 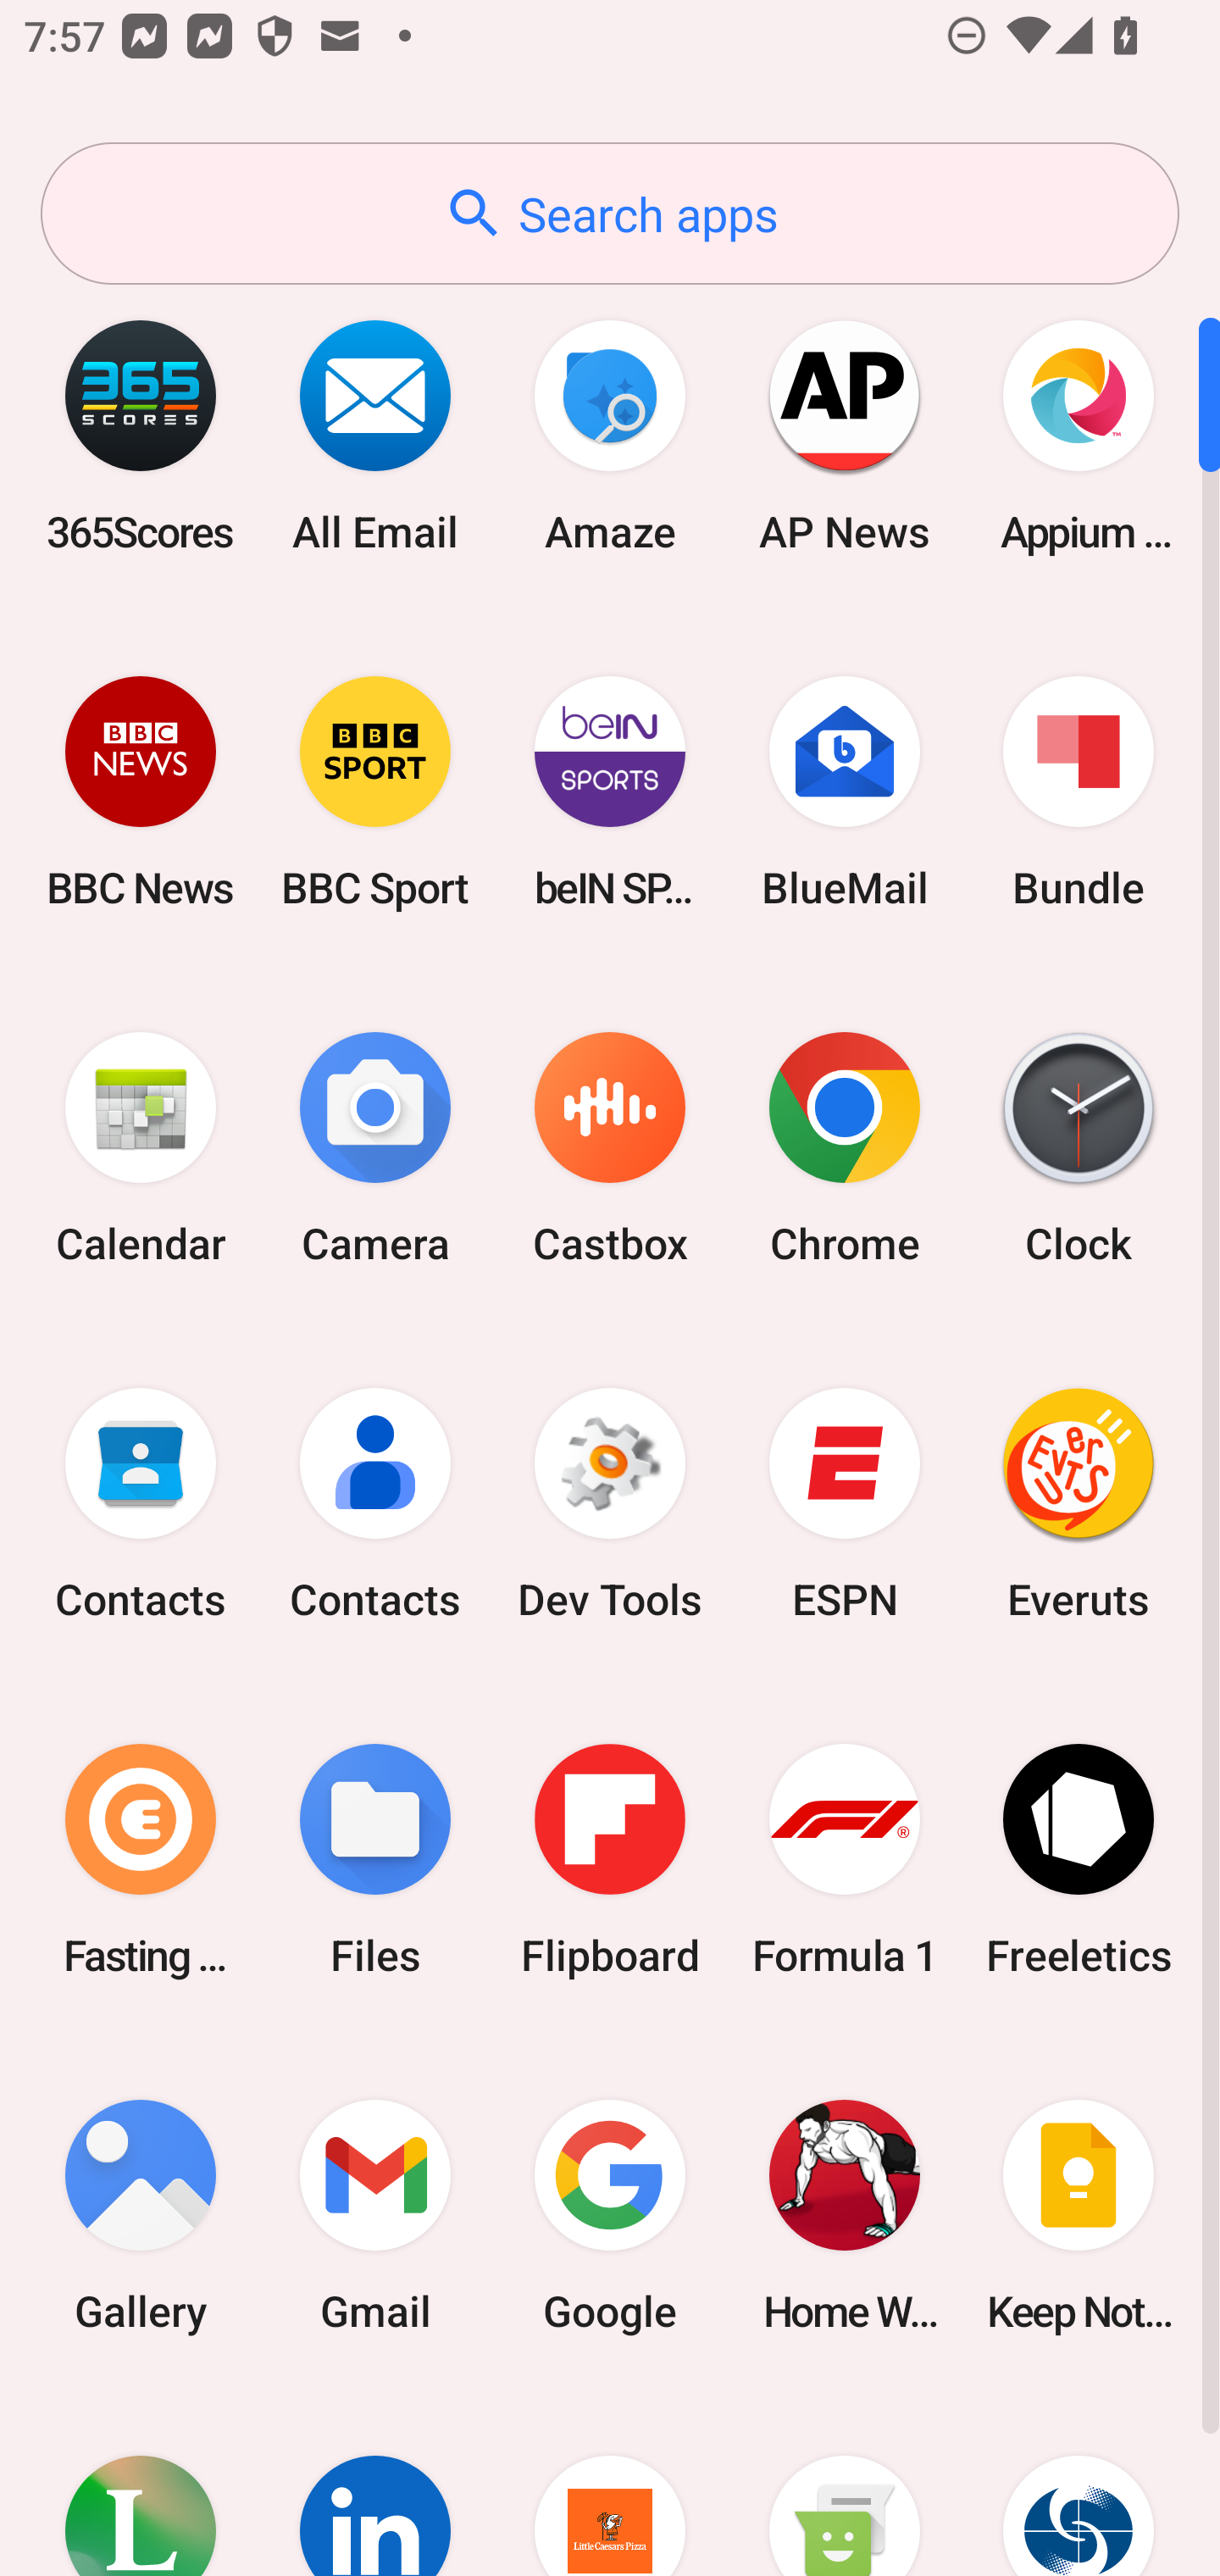 What do you see at coordinates (610, 2215) in the screenshot?
I see `Google` at bounding box center [610, 2215].